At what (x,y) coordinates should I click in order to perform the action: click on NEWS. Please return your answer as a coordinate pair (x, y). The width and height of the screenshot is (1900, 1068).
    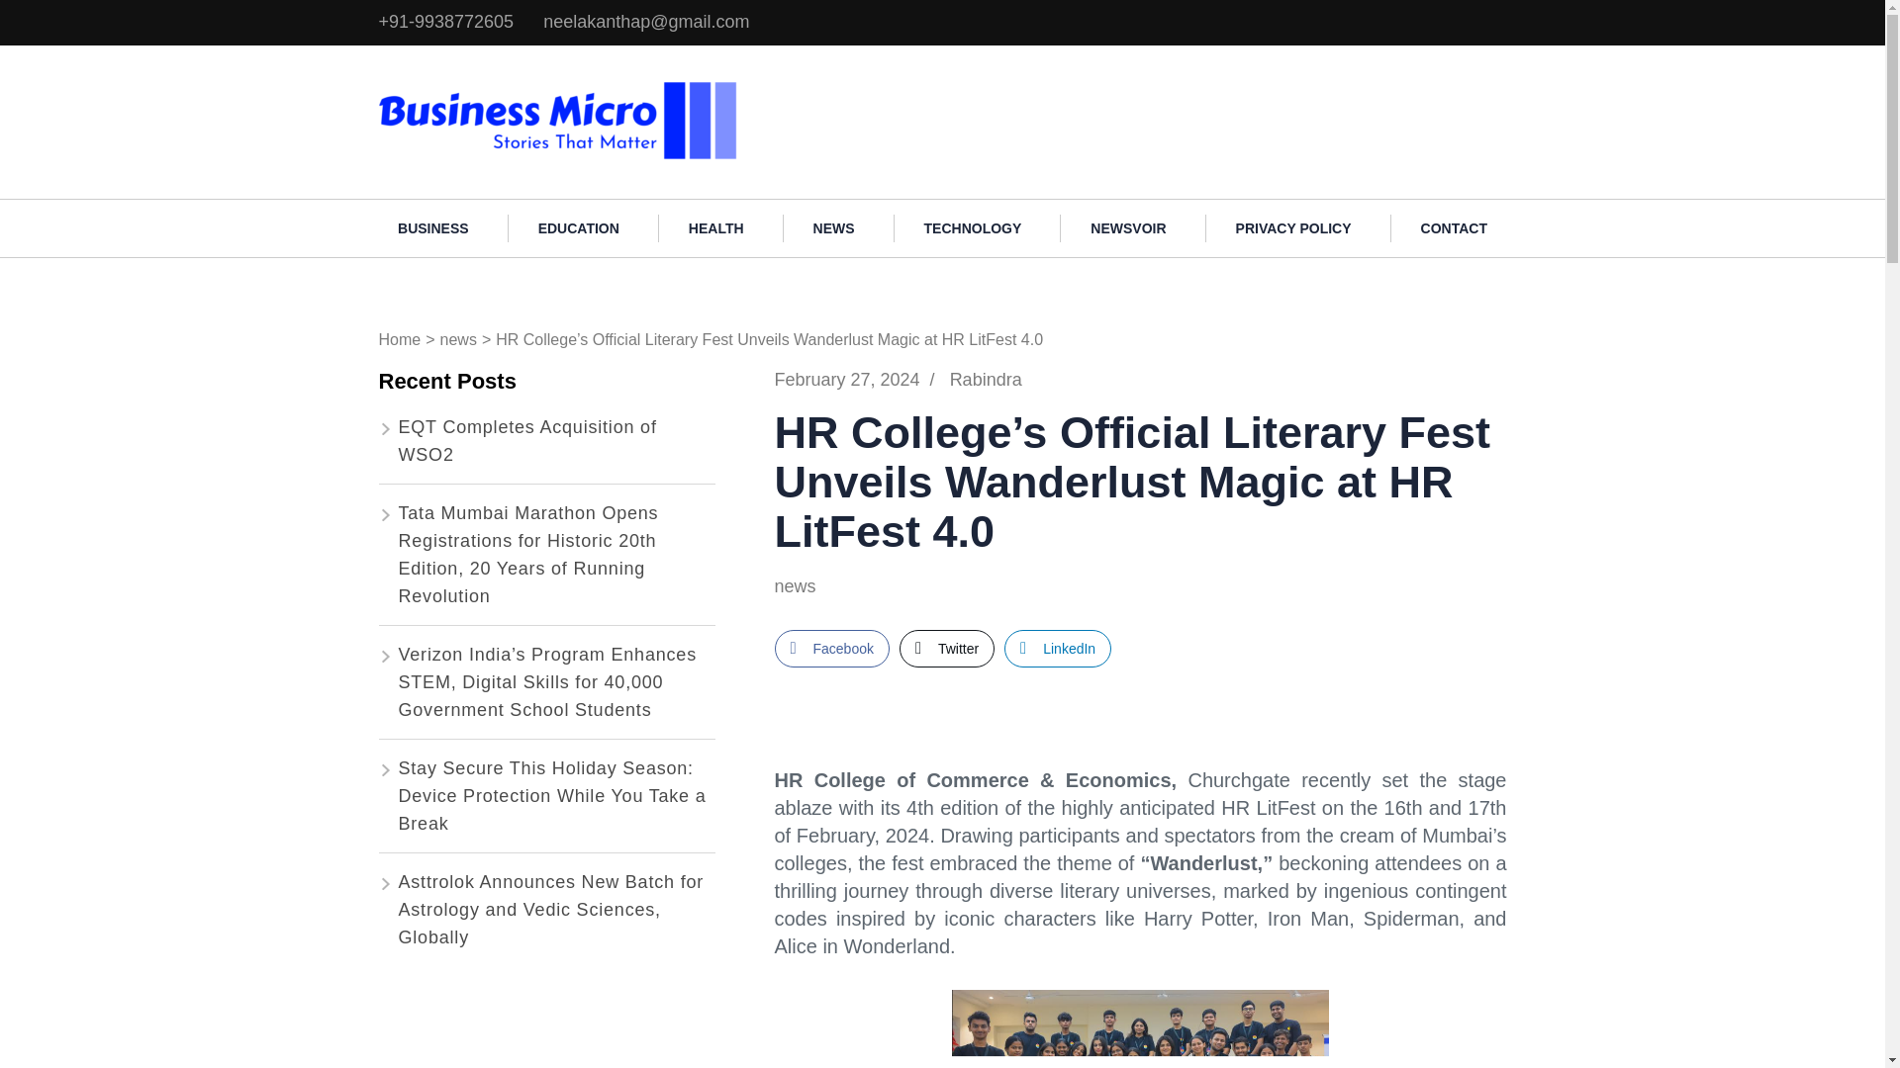
    Looking at the image, I should click on (834, 228).